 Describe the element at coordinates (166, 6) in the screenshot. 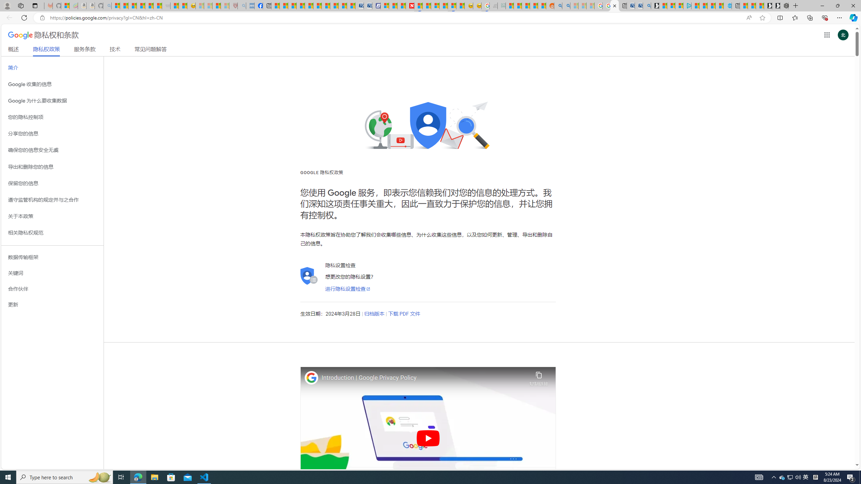

I see `Combat Siege - Sleeping` at that location.